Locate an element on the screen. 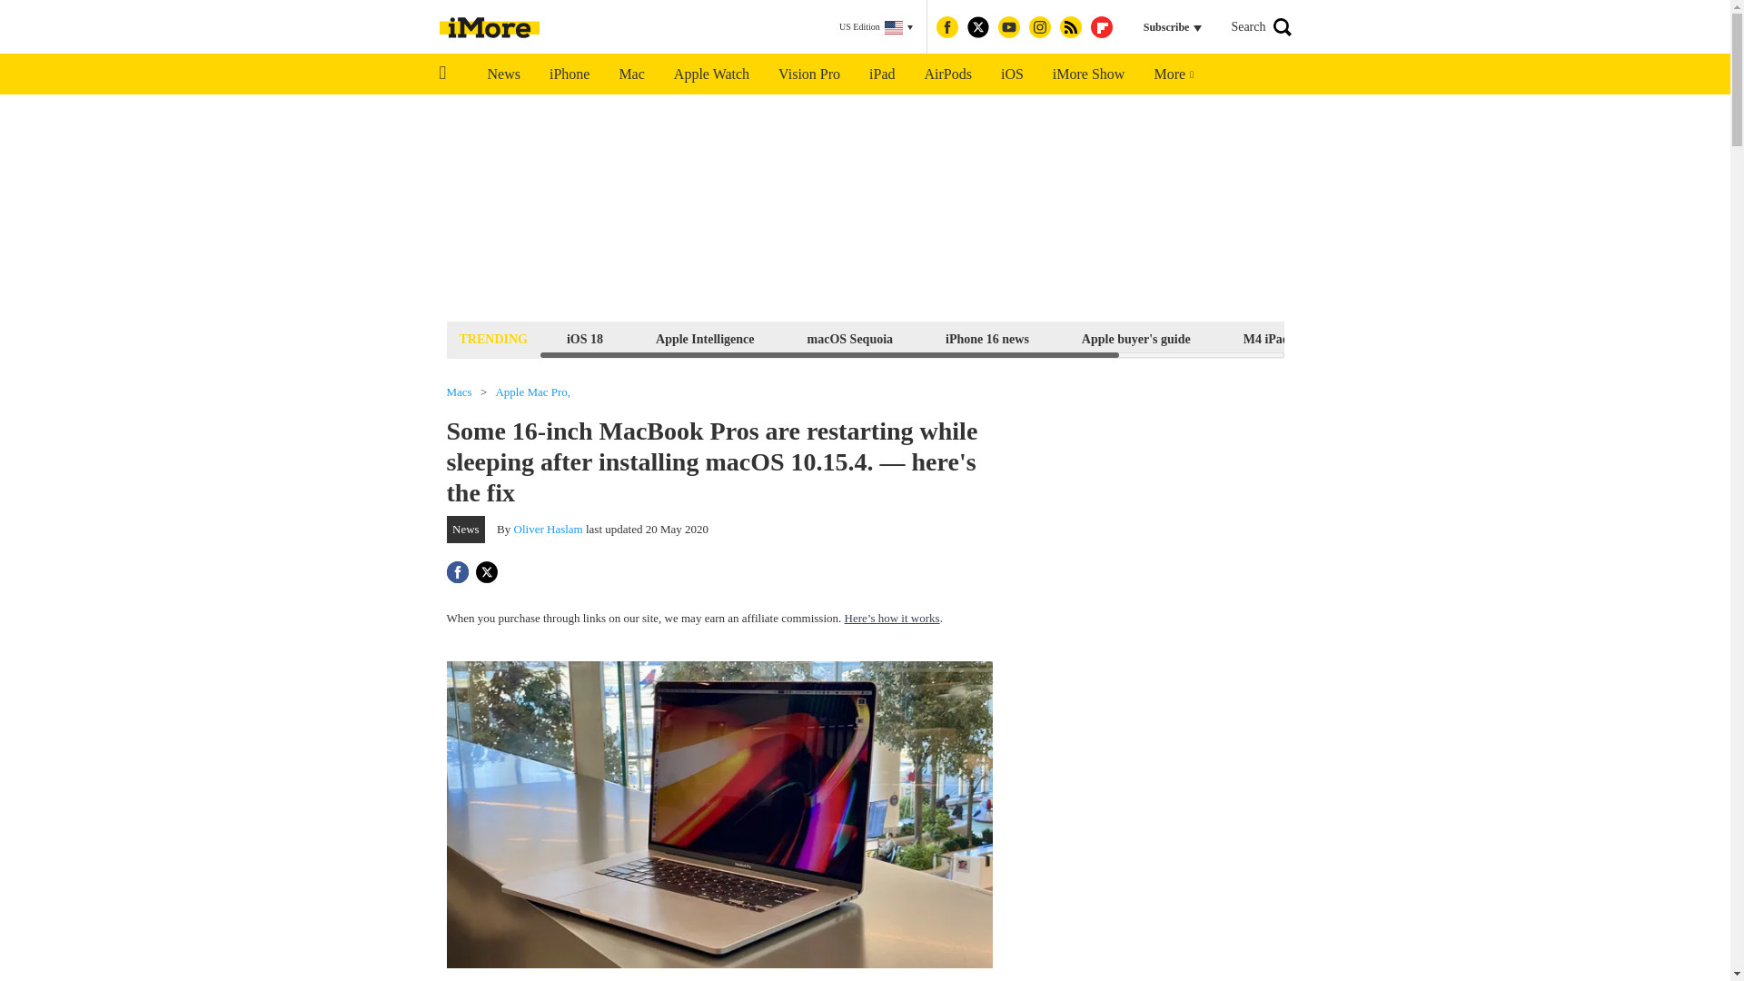 The height and width of the screenshot is (981, 1744). Apple Watch is located at coordinates (710, 74).